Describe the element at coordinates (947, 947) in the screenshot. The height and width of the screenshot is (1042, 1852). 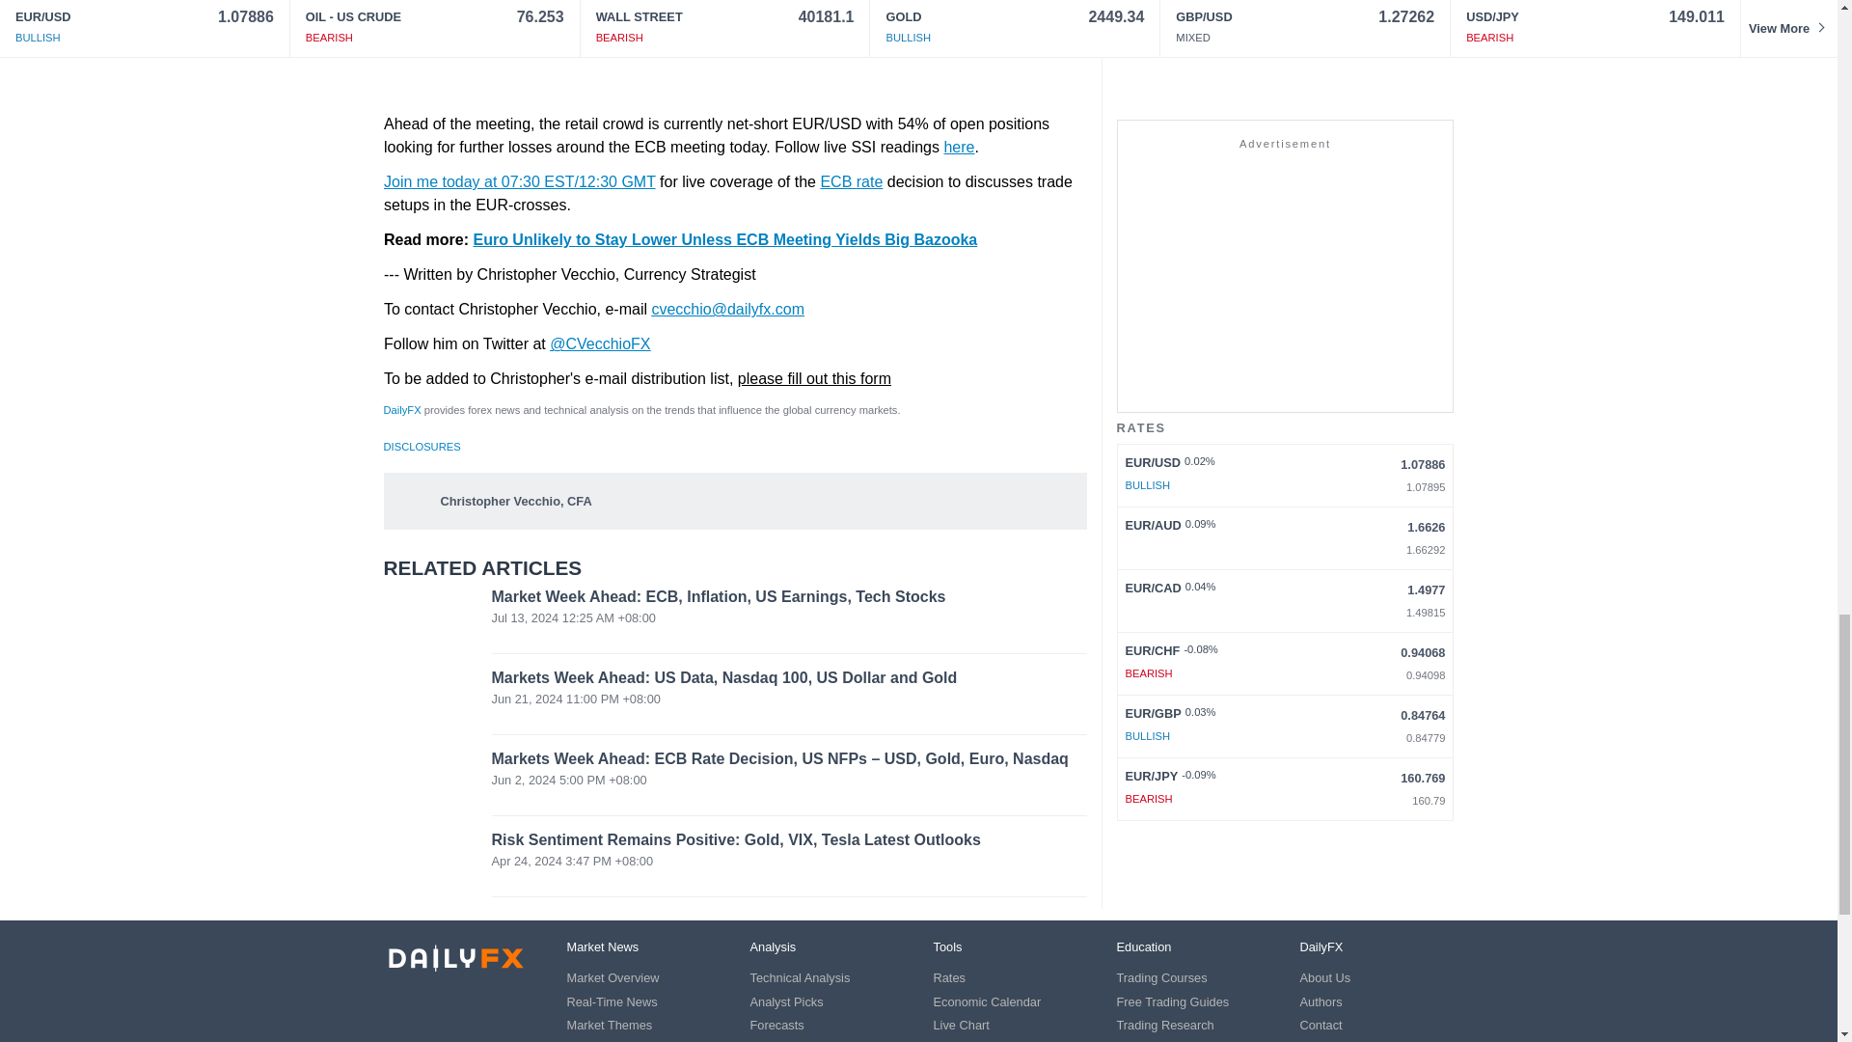
I see `Tools` at that location.